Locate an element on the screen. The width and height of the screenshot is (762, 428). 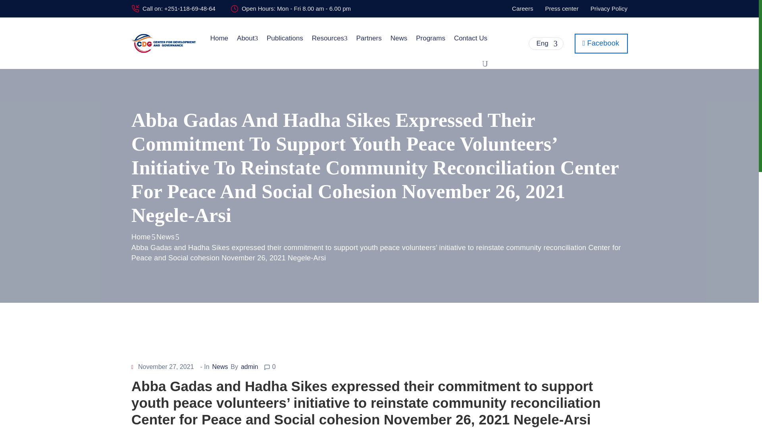
News is located at coordinates (165, 237).